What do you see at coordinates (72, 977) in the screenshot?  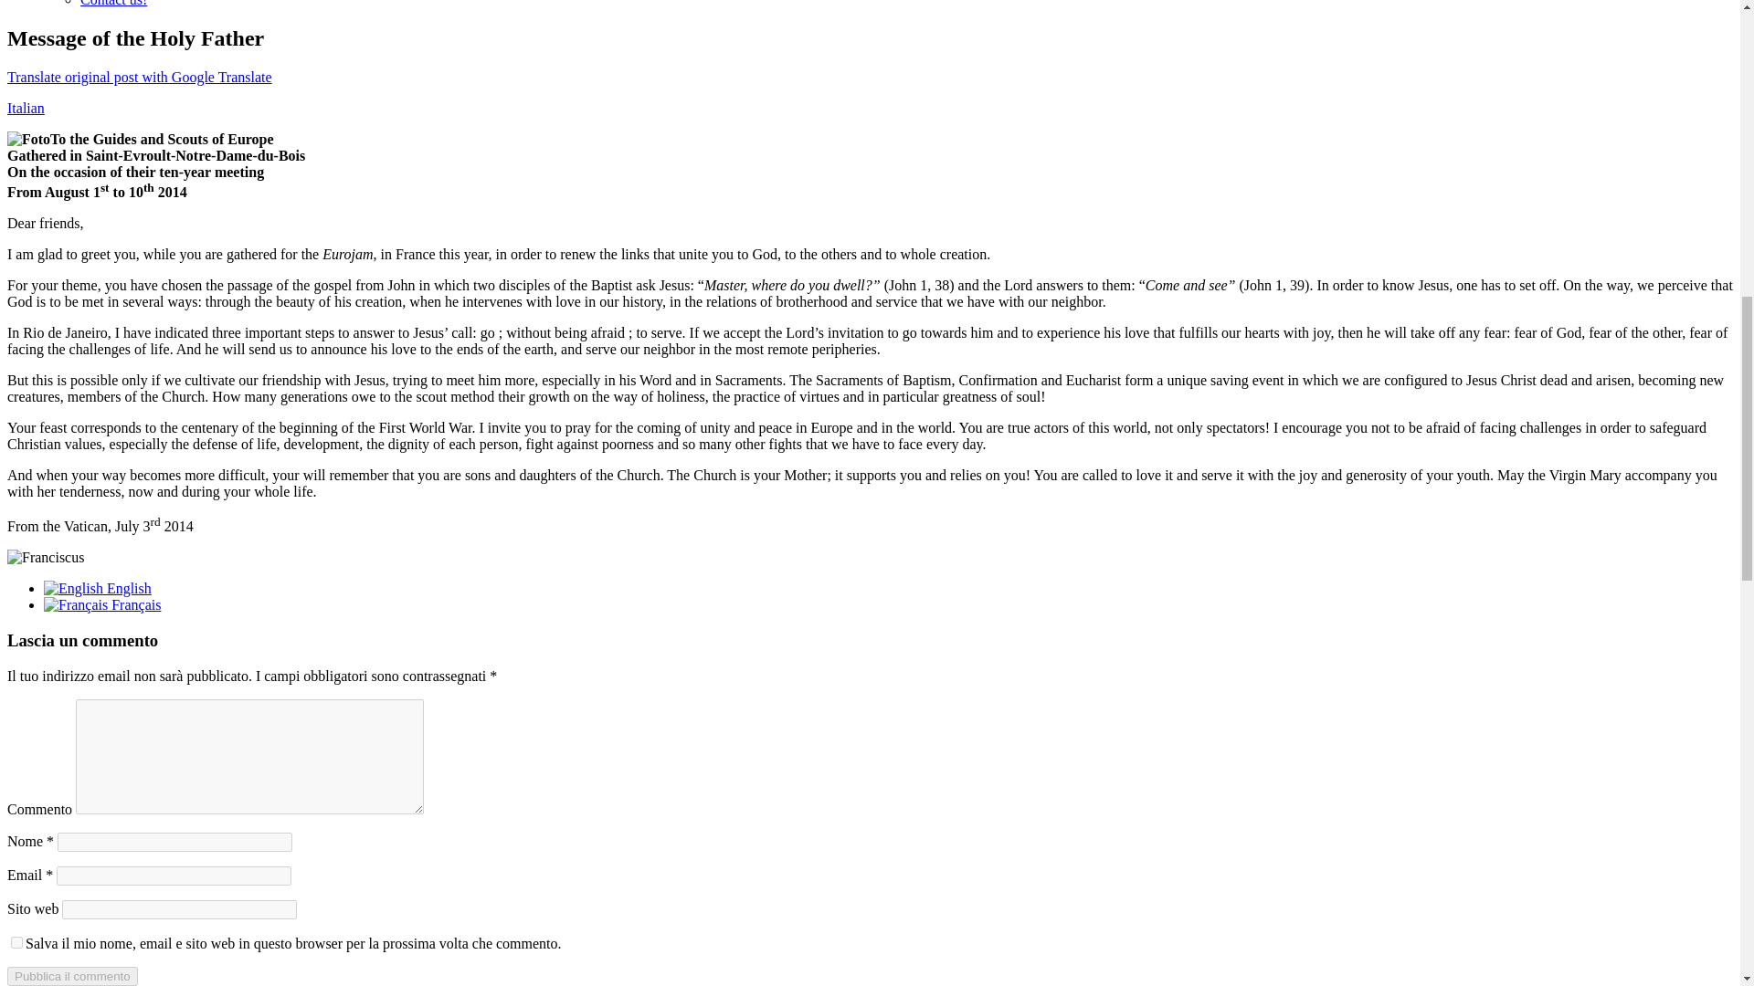 I see `Pubblica il commento` at bounding box center [72, 977].